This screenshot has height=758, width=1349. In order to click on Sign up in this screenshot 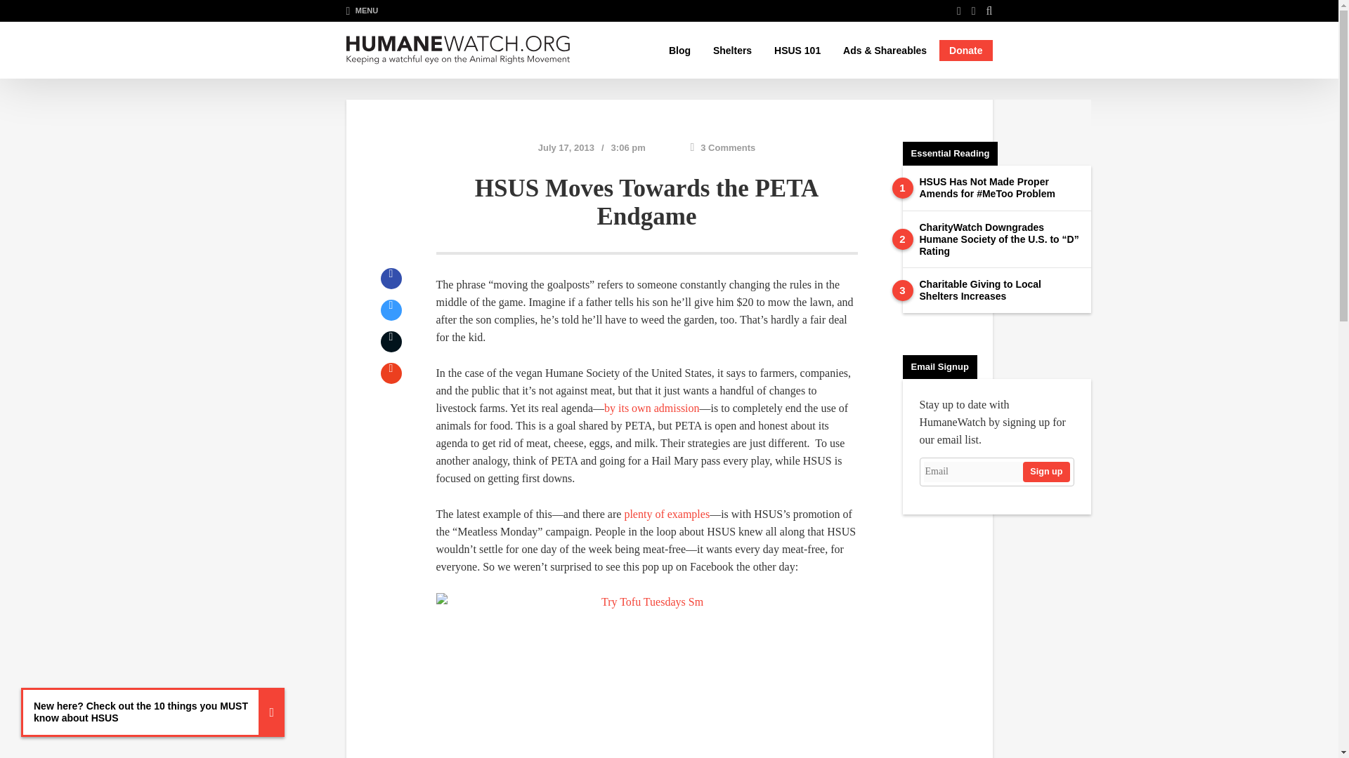, I will do `click(1045, 472)`.